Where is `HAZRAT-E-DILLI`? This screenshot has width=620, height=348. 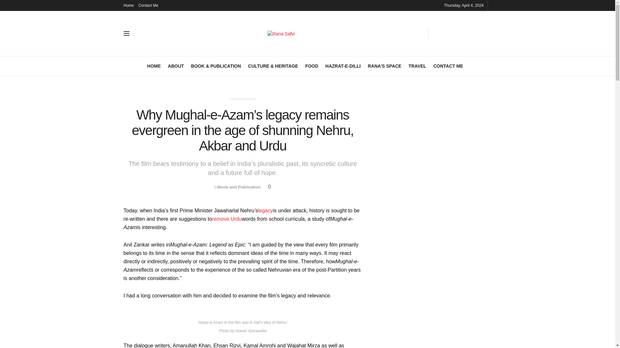 HAZRAT-E-DILLI is located at coordinates (343, 66).